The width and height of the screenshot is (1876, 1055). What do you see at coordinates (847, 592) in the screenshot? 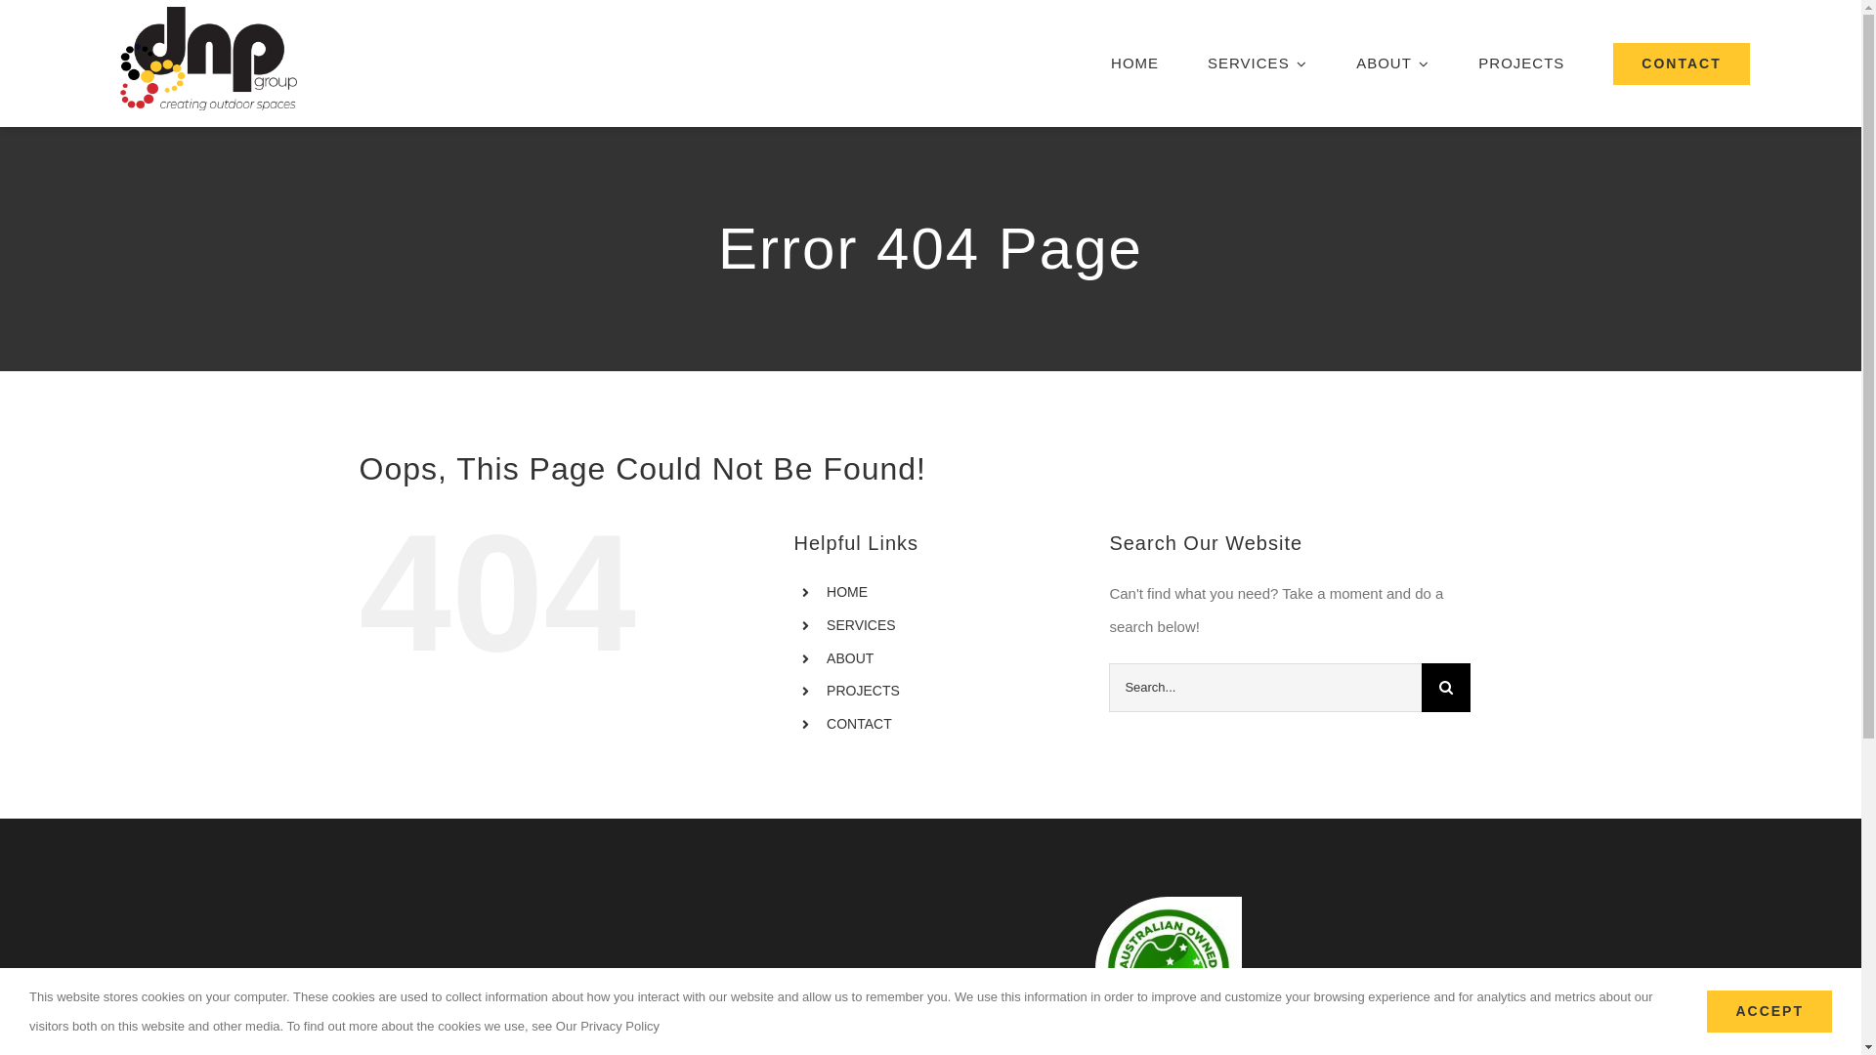
I see `HOME` at bounding box center [847, 592].